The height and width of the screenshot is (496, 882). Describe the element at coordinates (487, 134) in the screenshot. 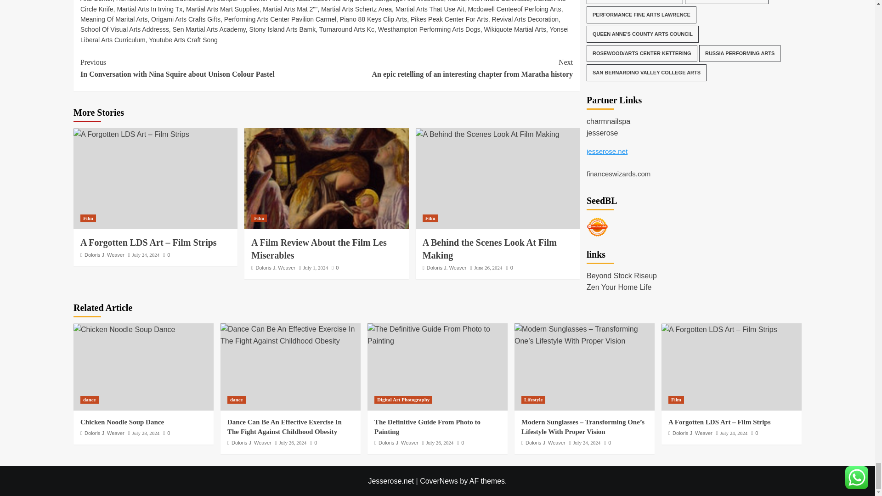

I see `A Behind the Scenes Look At Film Making` at that location.